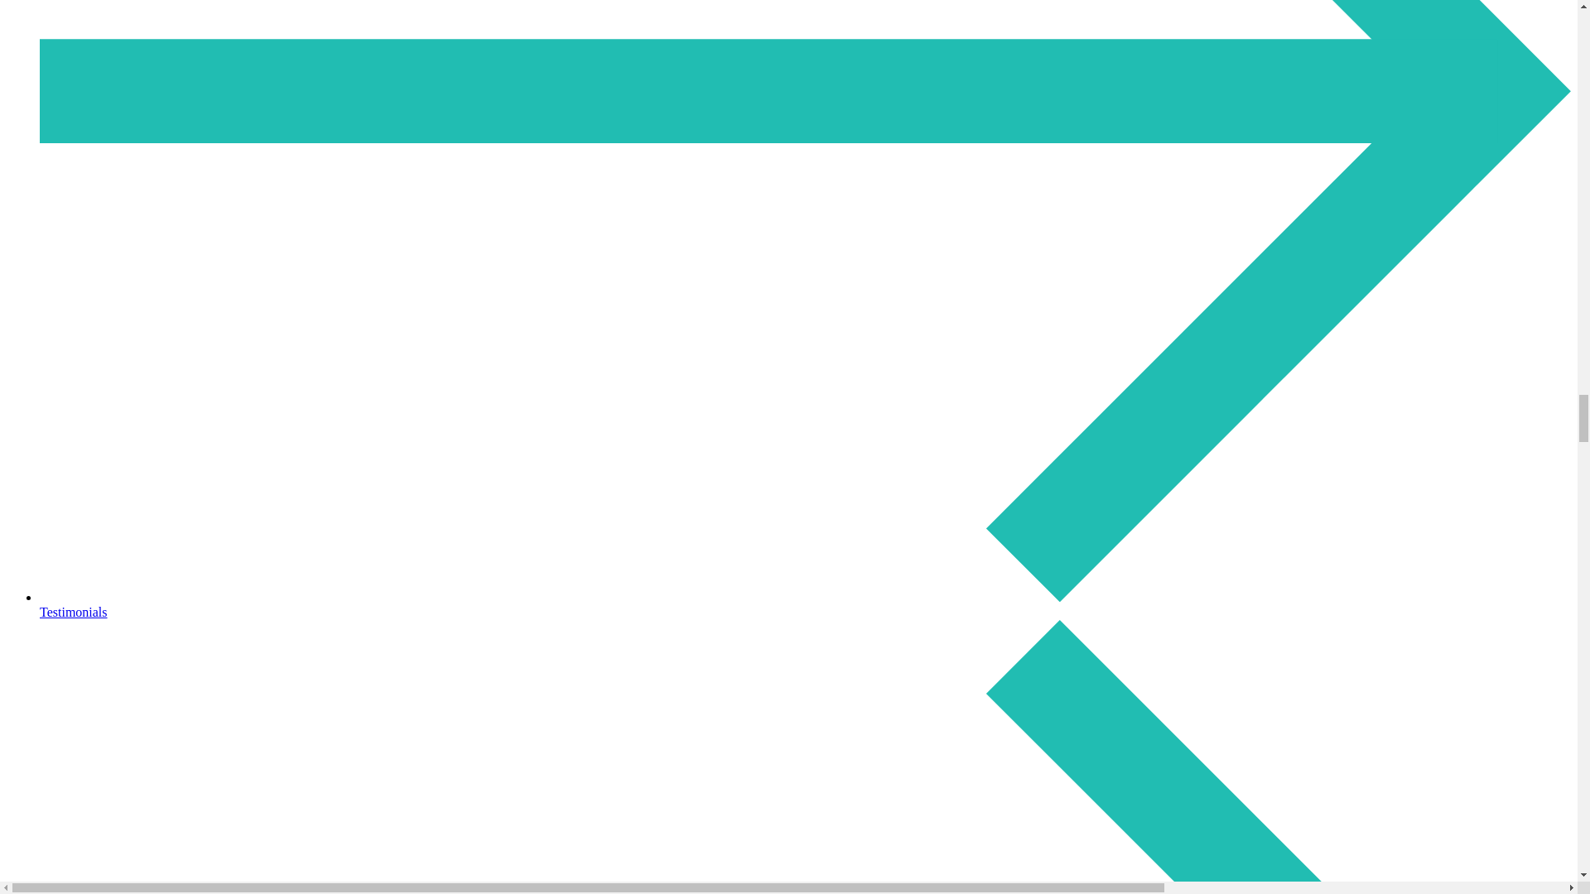 The width and height of the screenshot is (1590, 894). I want to click on Testimonials, so click(805, 604).